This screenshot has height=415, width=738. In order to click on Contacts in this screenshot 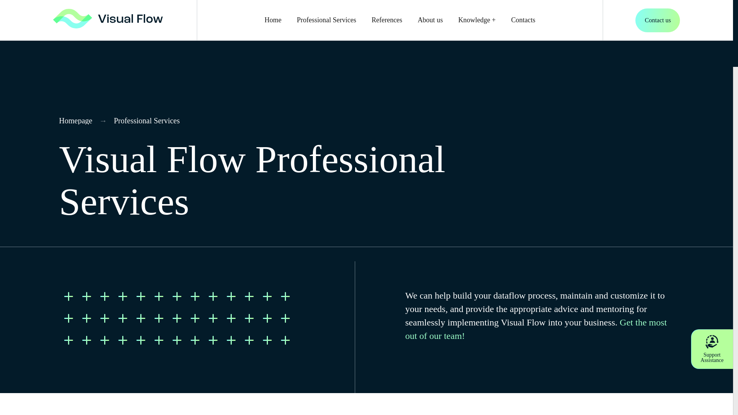, I will do `click(524, 20)`.